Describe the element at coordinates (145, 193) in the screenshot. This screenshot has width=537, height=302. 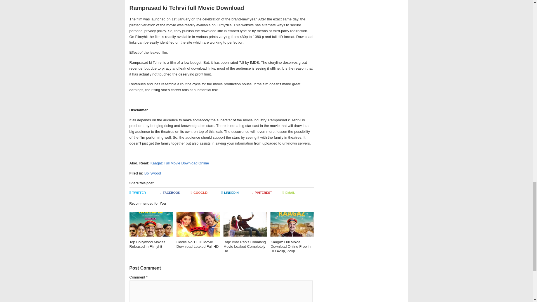
I see `TWITTER` at that location.